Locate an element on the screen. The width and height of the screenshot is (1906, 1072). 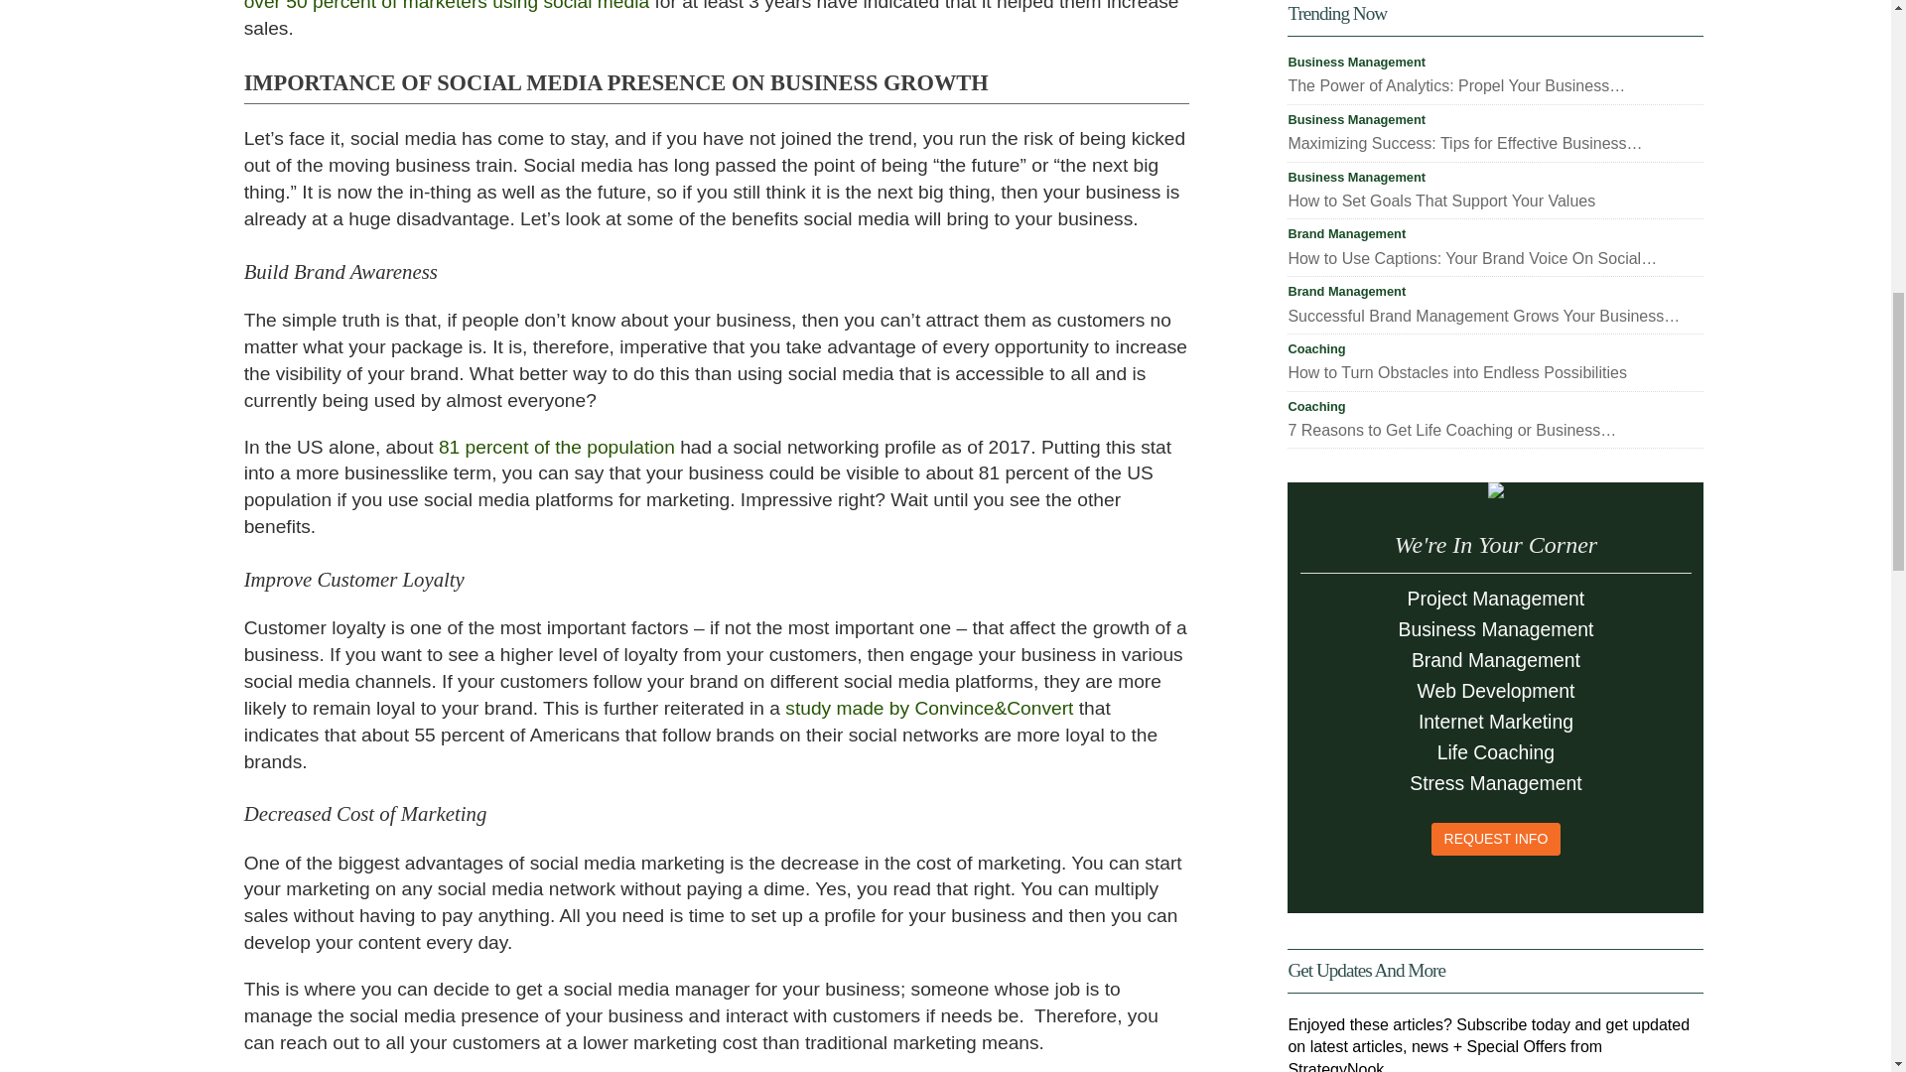
over 50 percent of marketers using social media is located at coordinates (447, 613).